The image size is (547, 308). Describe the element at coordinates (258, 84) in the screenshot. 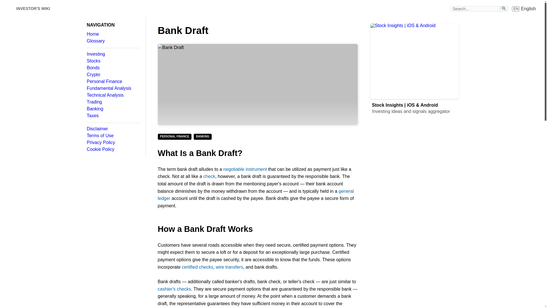

I see `Personal Finance` at that location.